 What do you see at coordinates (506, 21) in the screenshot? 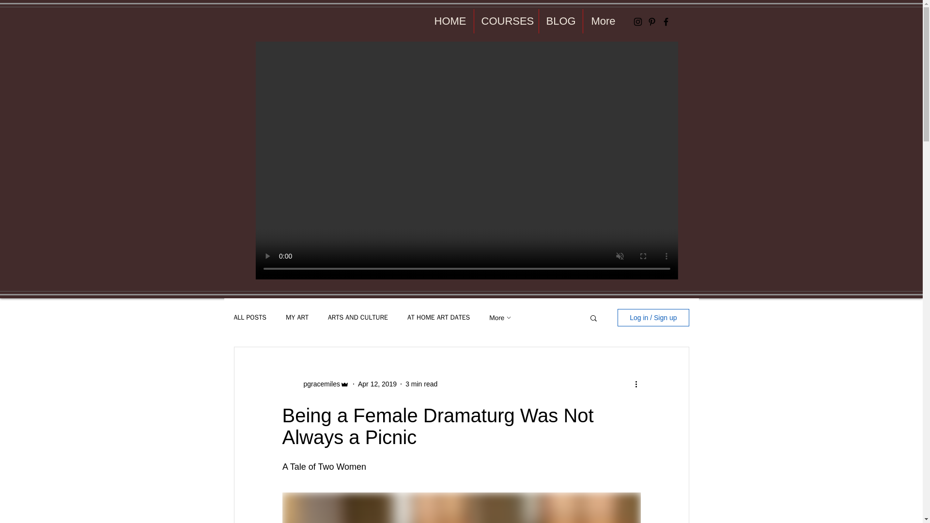
I see `COURSES` at bounding box center [506, 21].